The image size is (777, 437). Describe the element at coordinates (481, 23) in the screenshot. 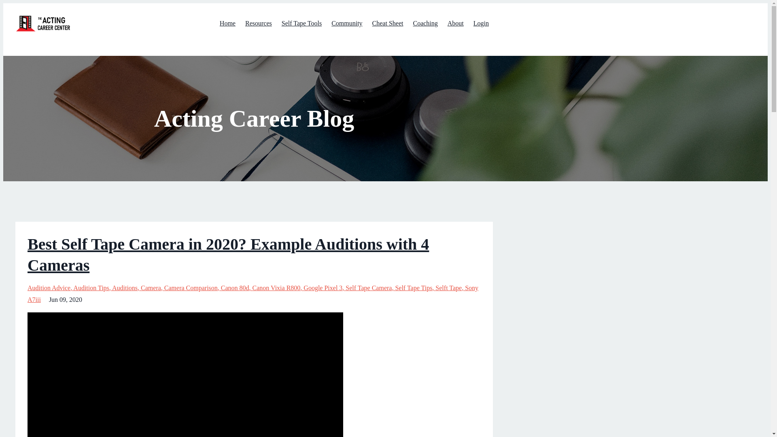

I see `Login` at that location.